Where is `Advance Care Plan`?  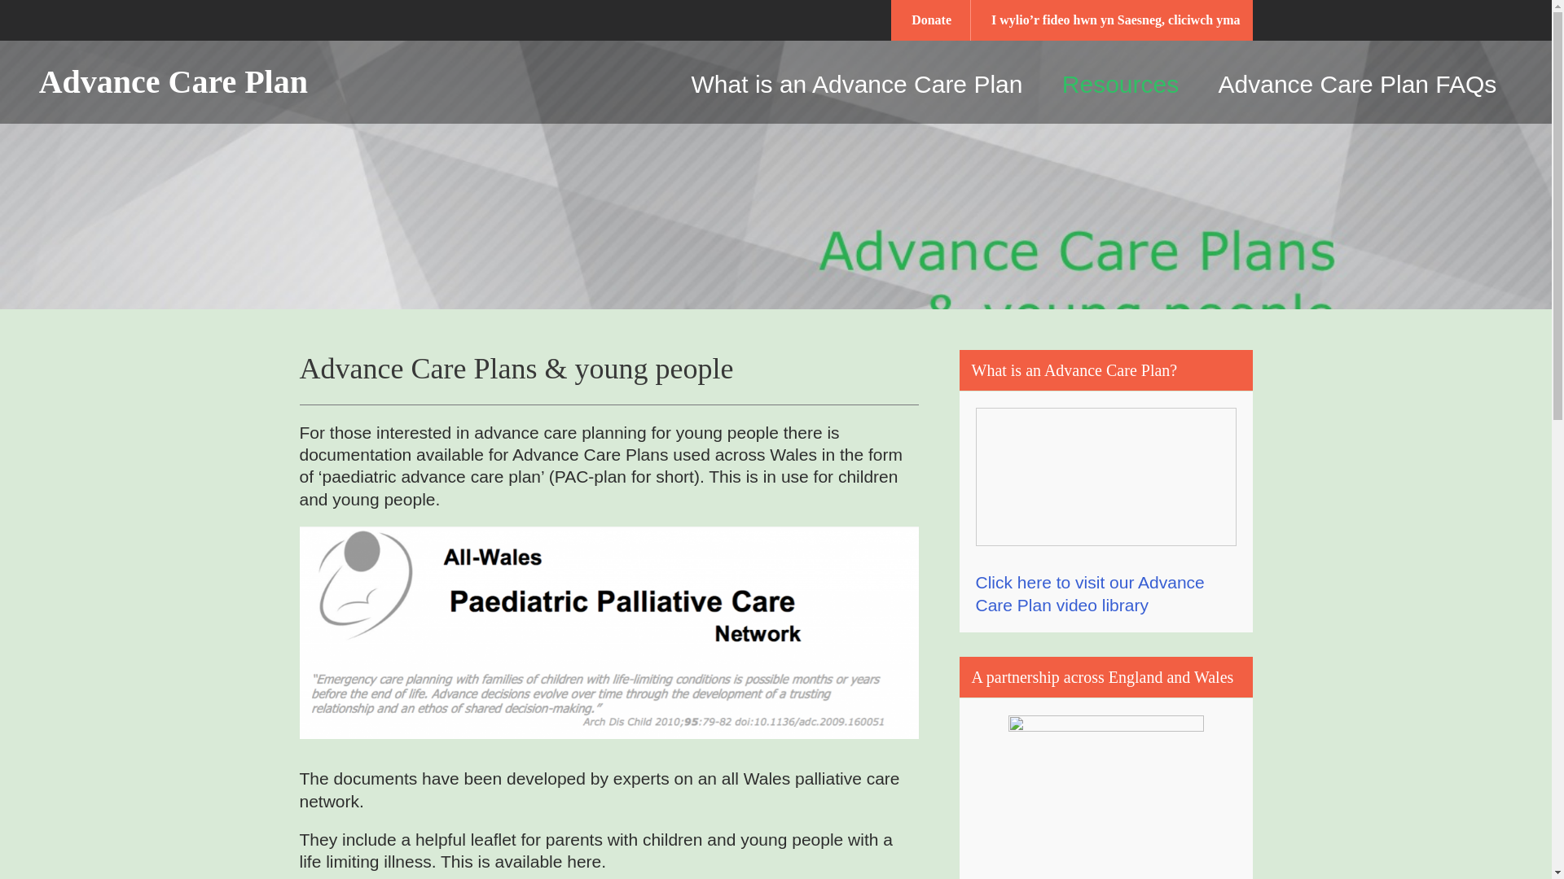 Advance Care Plan is located at coordinates (181, 81).